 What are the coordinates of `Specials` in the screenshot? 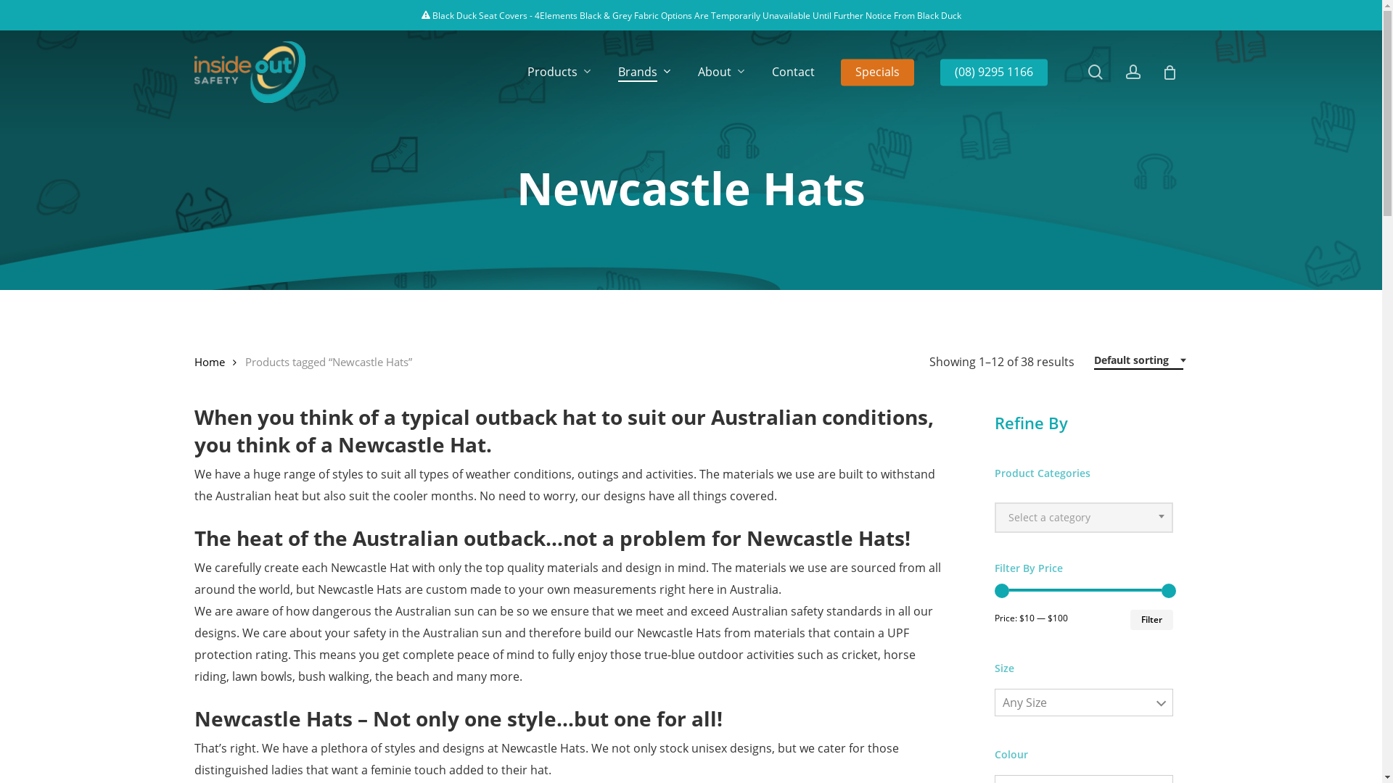 It's located at (876, 72).